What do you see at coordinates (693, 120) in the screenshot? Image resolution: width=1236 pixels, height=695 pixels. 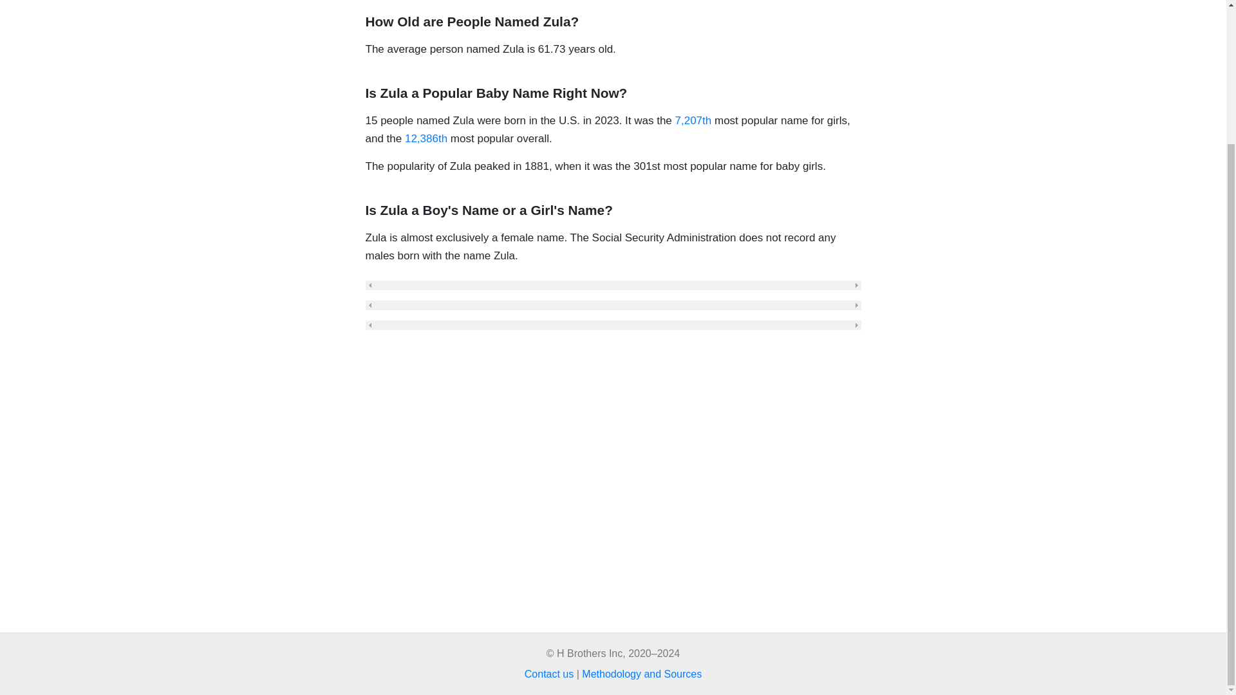 I see `7,207th` at bounding box center [693, 120].